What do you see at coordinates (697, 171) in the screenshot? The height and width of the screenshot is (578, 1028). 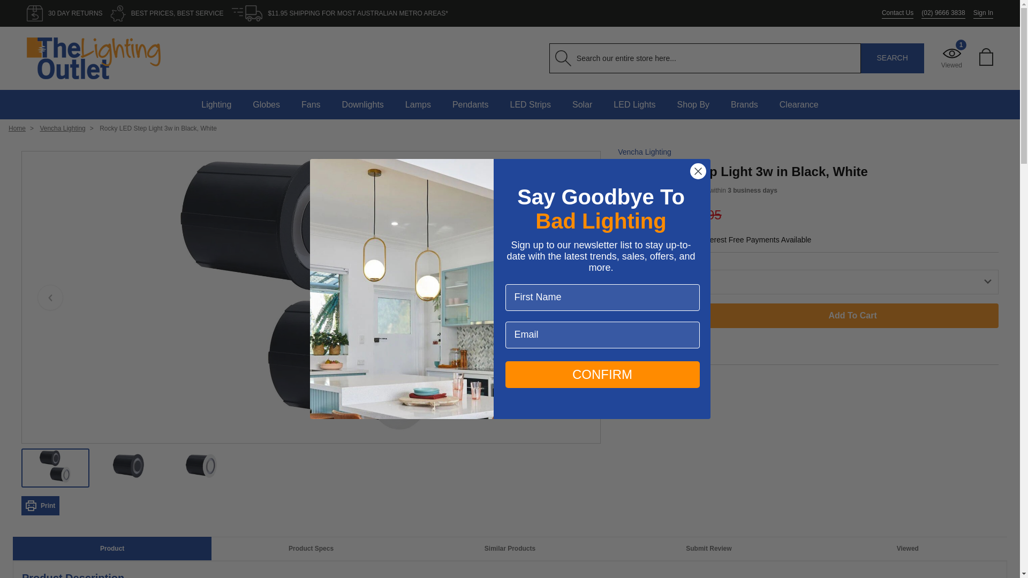 I see `Close dialog 1` at bounding box center [697, 171].